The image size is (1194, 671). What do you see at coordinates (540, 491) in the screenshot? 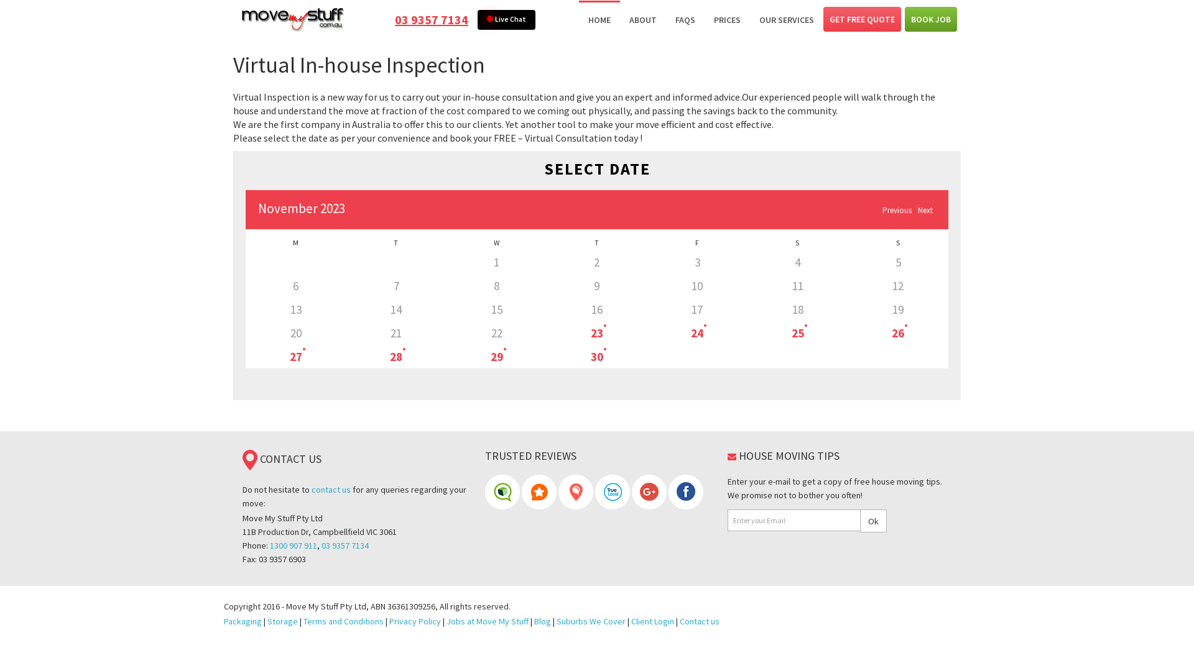
I see `Word of Mouth` at bounding box center [540, 491].